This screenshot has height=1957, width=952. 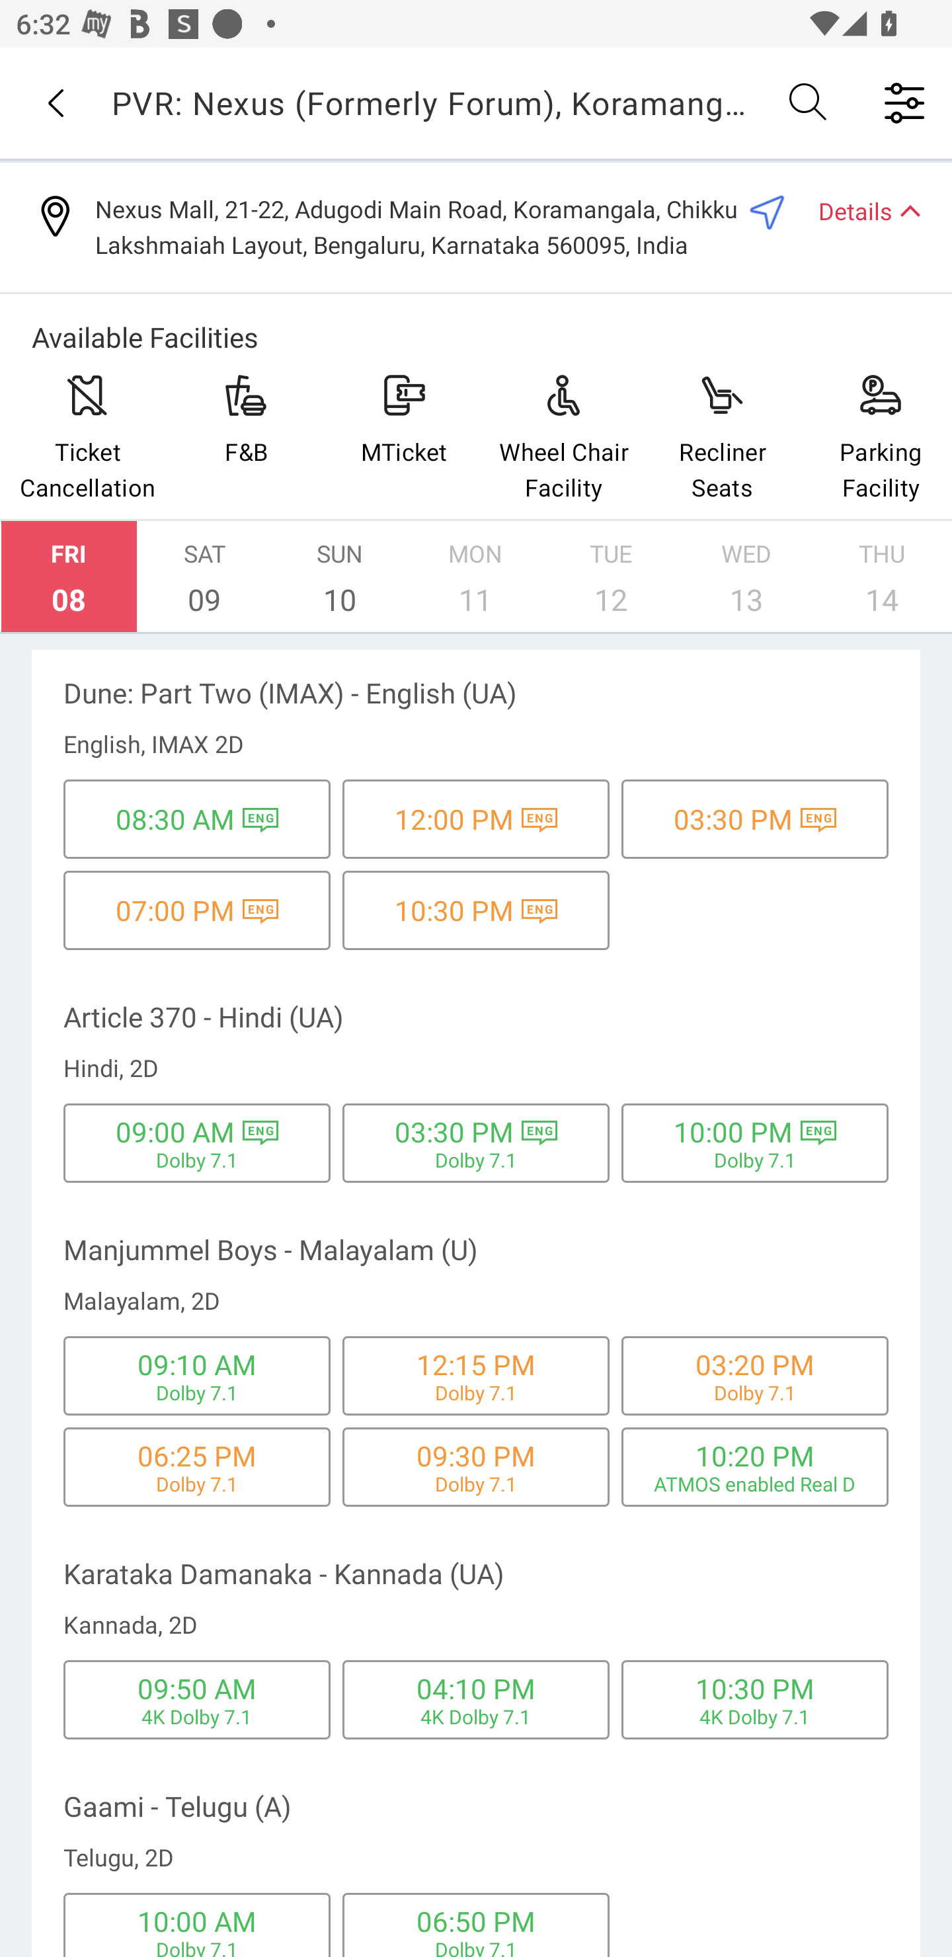 I want to click on 10:00 AM, so click(x=196, y=1921).